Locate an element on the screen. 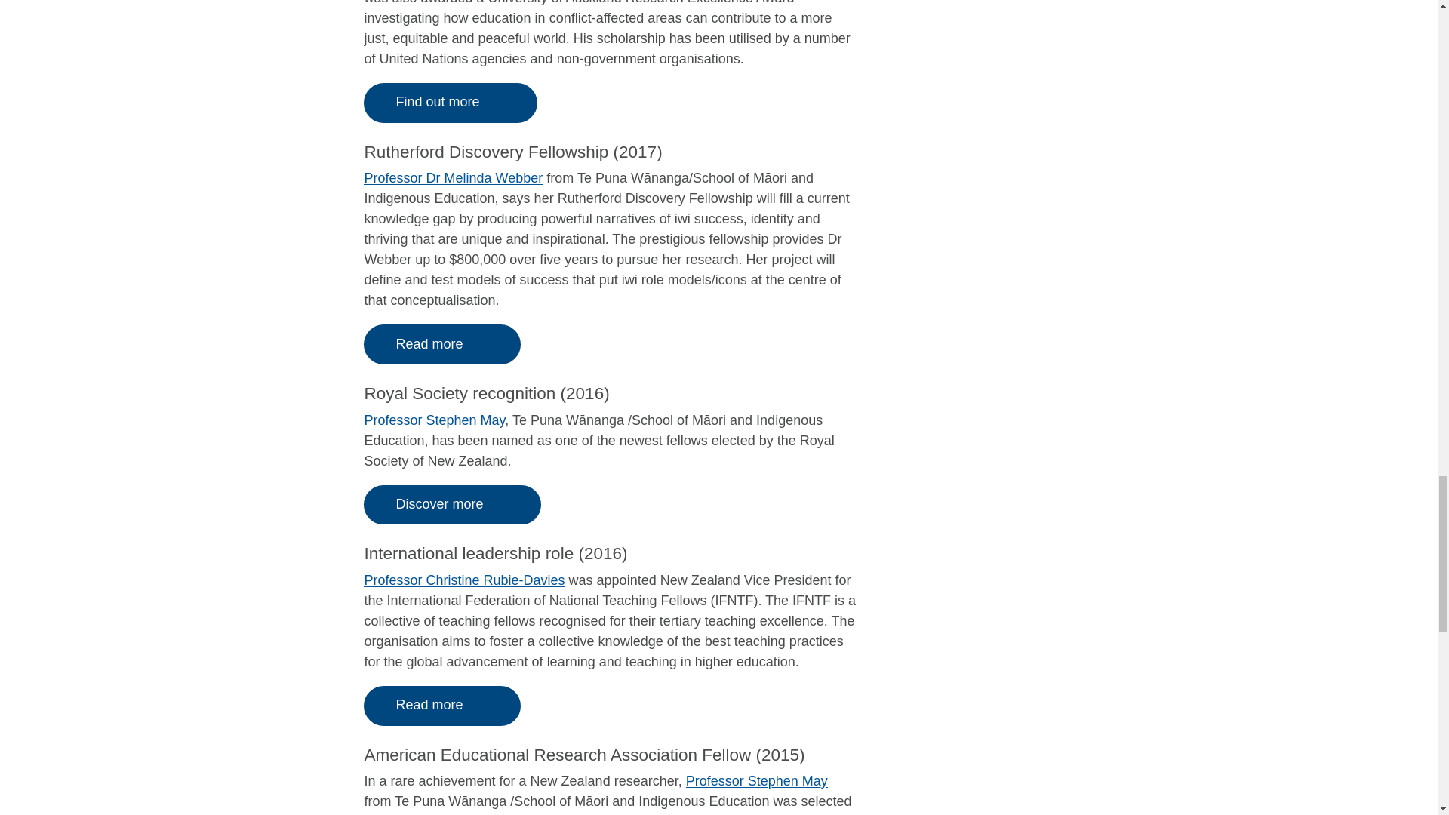 This screenshot has width=1449, height=815. Find out more is located at coordinates (450, 103).